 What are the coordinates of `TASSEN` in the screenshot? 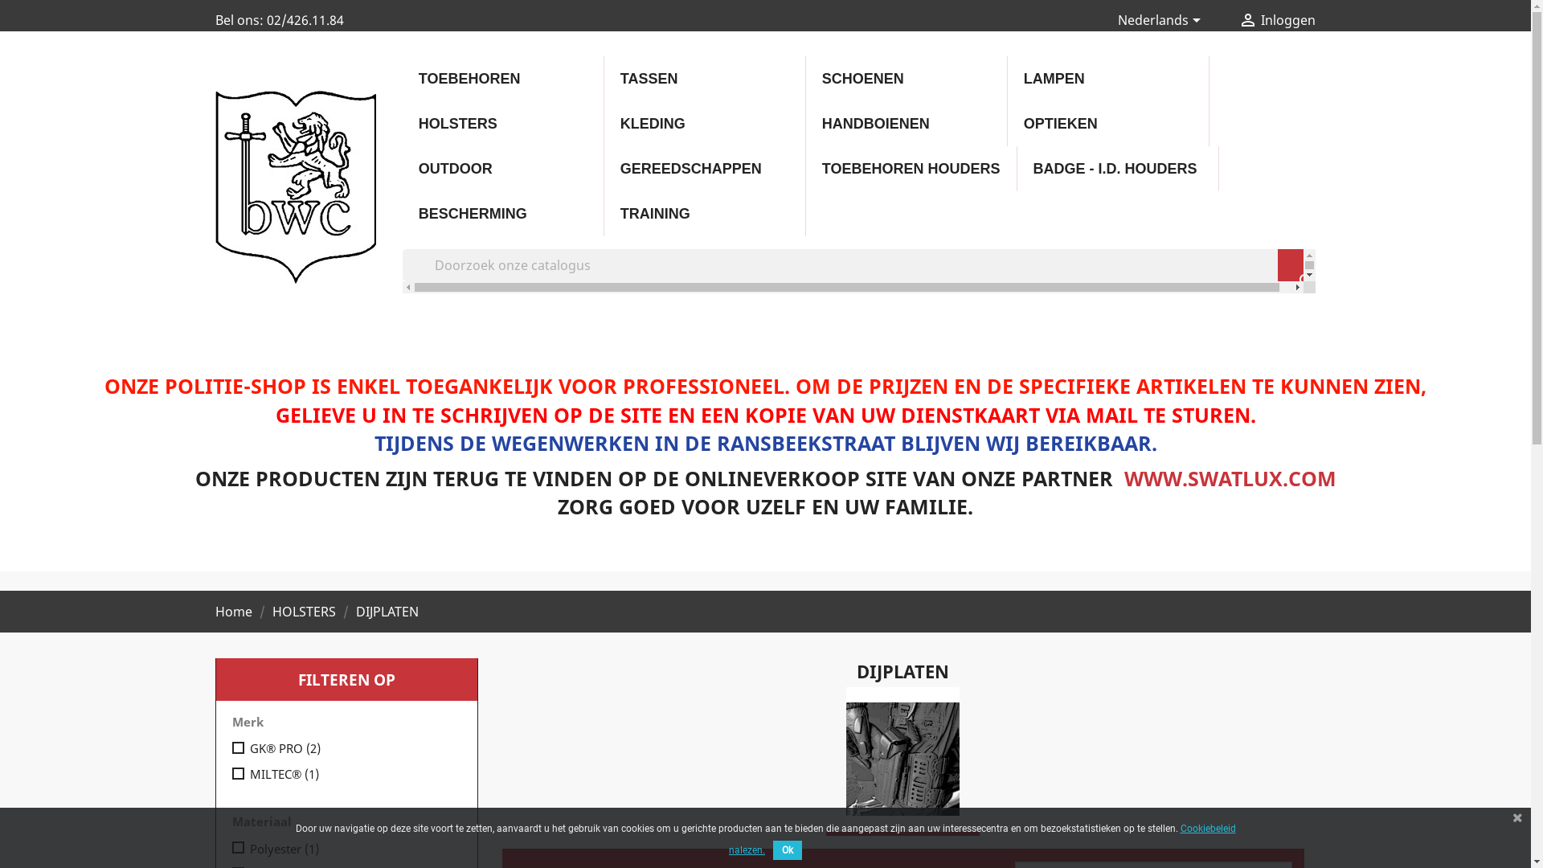 It's located at (705, 79).